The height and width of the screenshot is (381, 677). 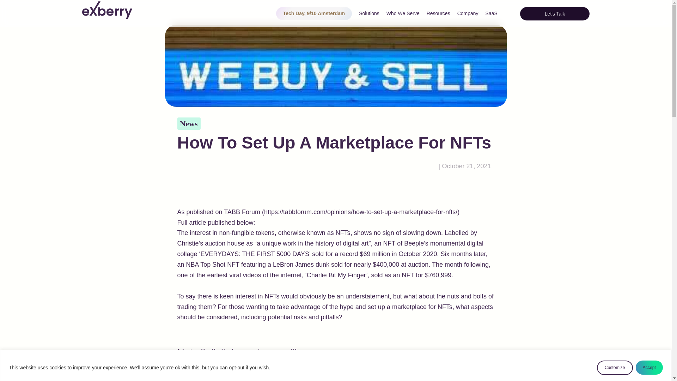 I want to click on Exberry-svg, so click(x=107, y=10).